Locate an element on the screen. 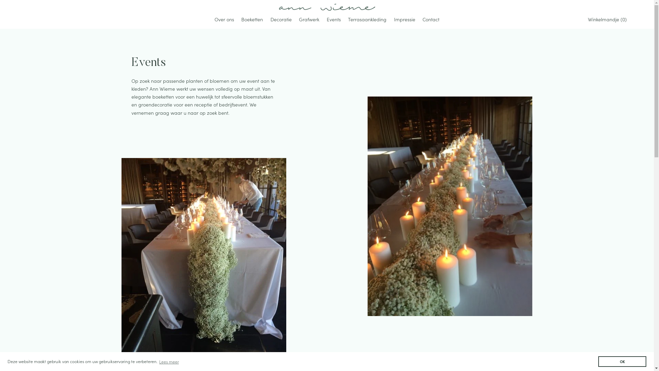 The height and width of the screenshot is (371, 659). Impressie is located at coordinates (405, 20).